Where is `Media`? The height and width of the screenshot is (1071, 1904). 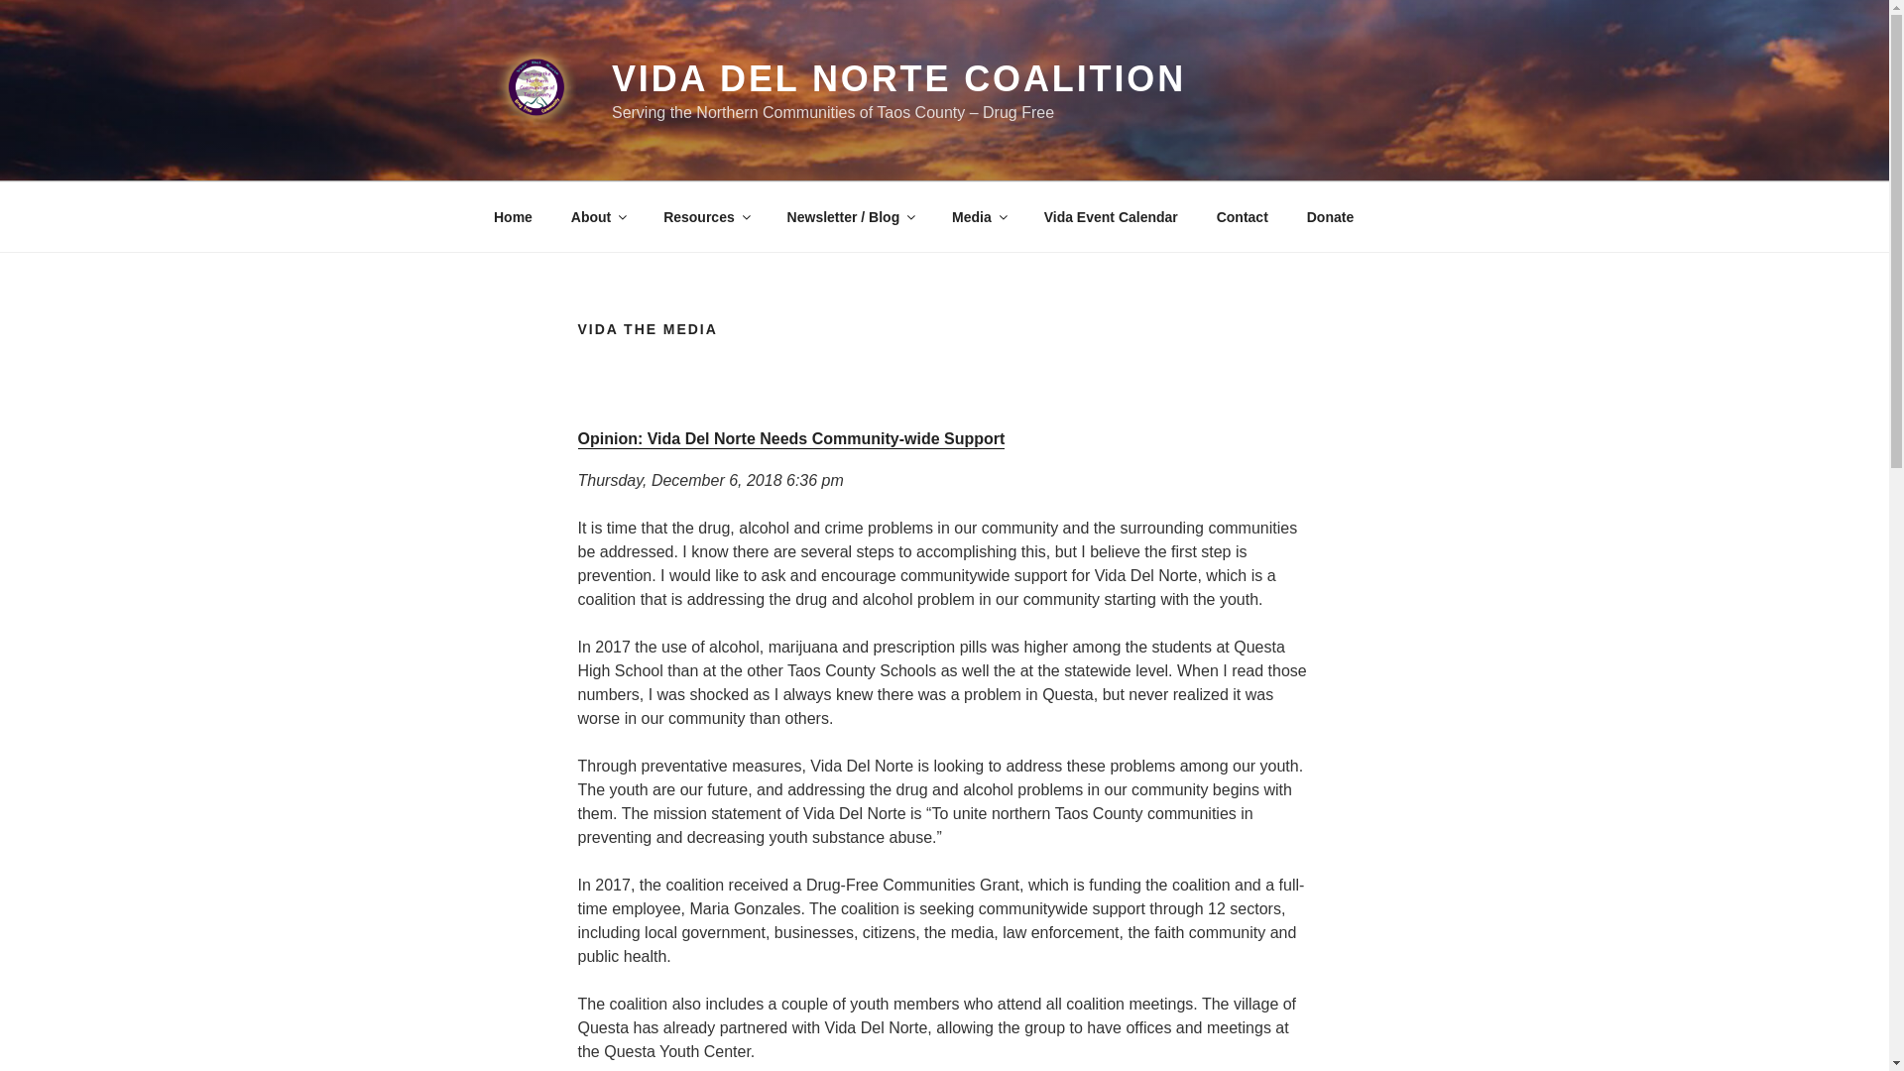
Media is located at coordinates (979, 216).